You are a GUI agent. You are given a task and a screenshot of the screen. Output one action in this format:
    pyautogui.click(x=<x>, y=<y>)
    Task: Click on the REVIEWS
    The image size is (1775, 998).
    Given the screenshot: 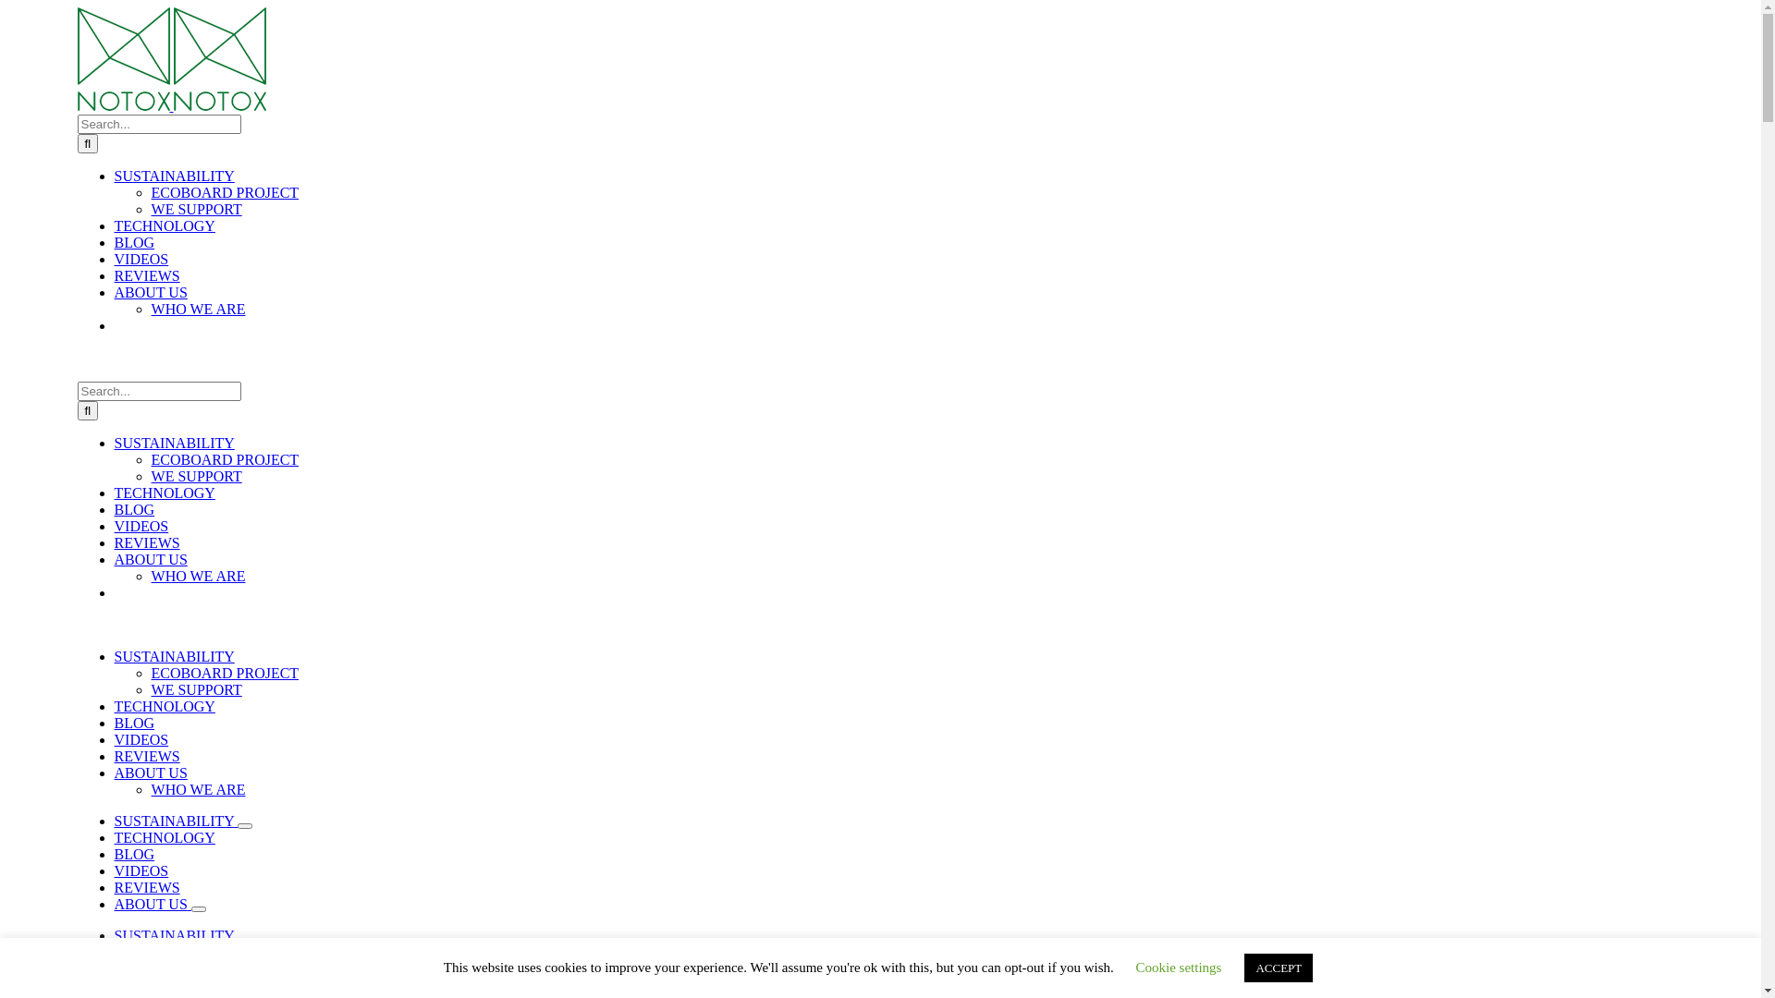 What is the action you would take?
    pyautogui.click(x=148, y=887)
    